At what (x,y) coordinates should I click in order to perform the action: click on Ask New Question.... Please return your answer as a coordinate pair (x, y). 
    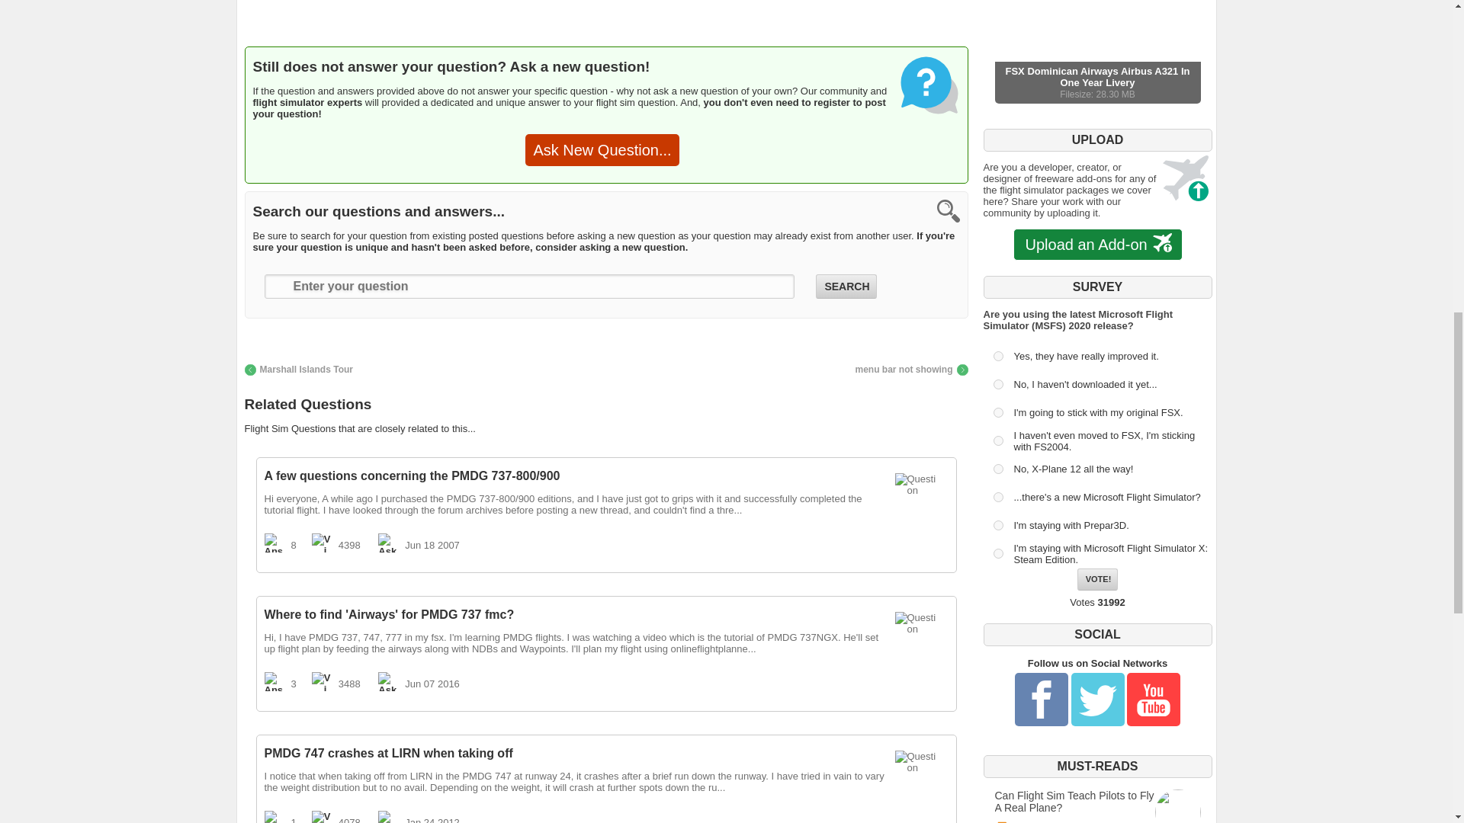
    Looking at the image, I should click on (602, 150).